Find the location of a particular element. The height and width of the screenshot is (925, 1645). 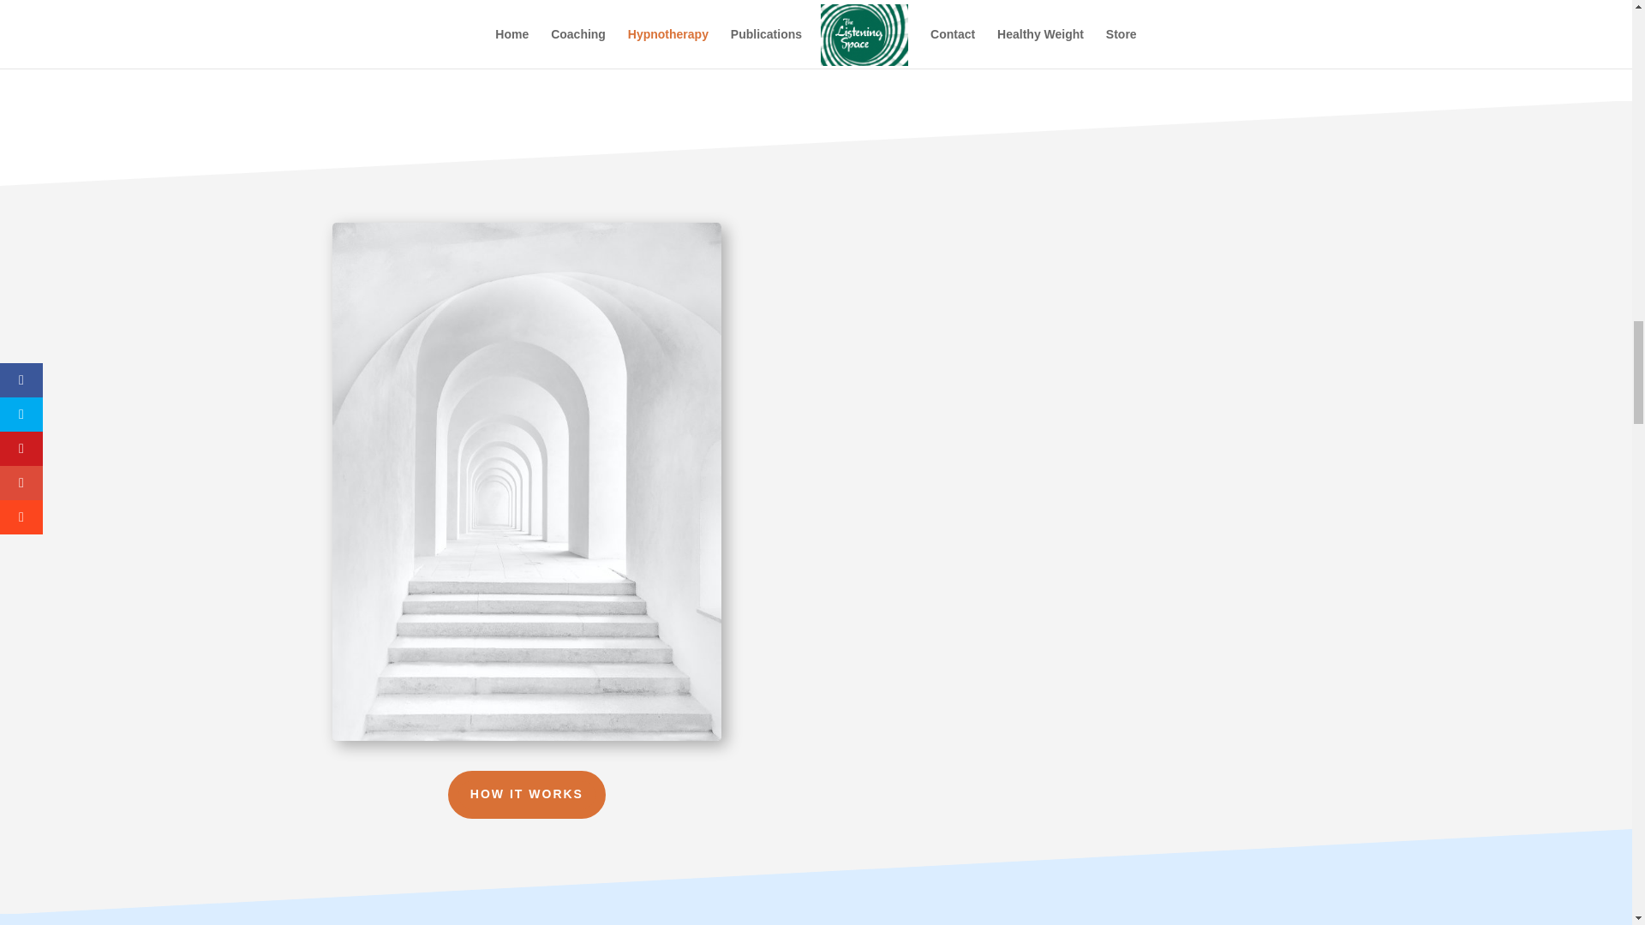

HOW IT WORKS is located at coordinates (526, 794).